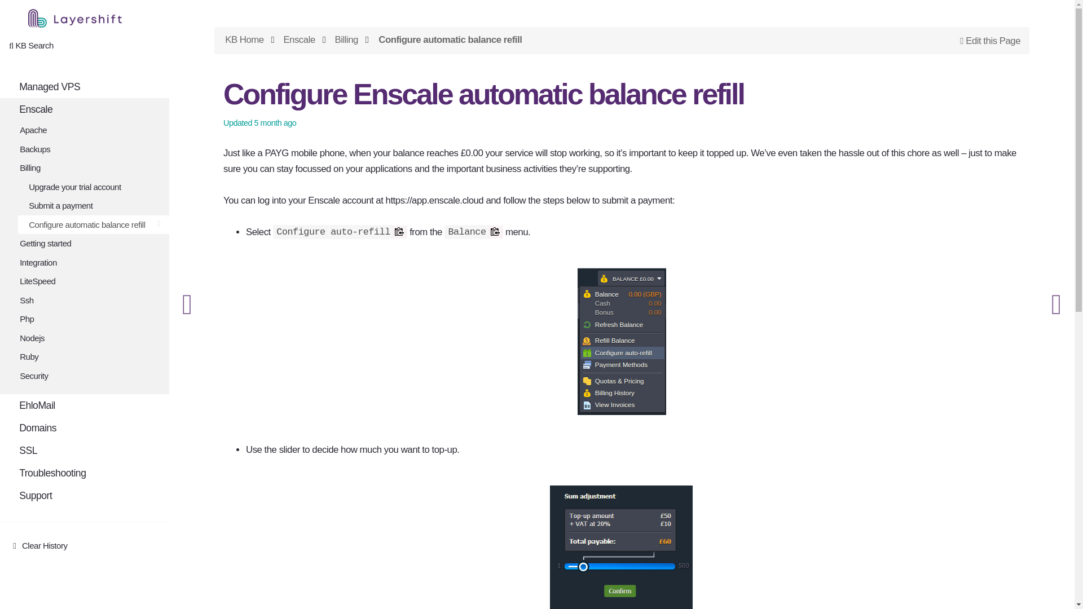 This screenshot has height=609, width=1083. Describe the element at coordinates (30, 45) in the screenshot. I see `KB Search` at that location.